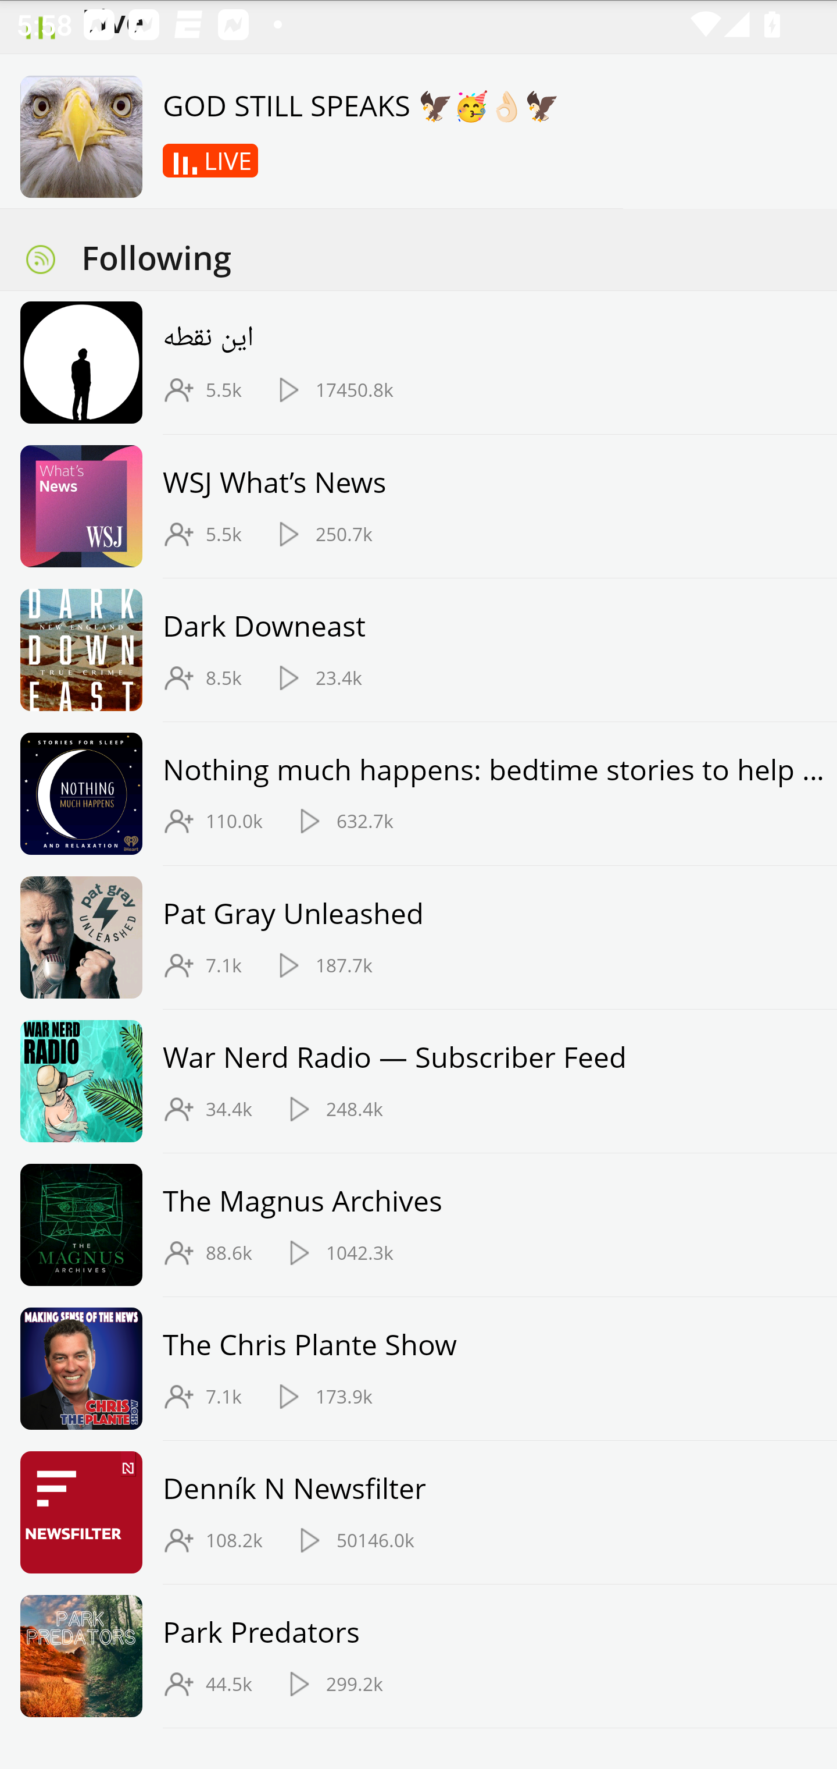 The width and height of the screenshot is (837, 1769). What do you see at coordinates (419, 1081) in the screenshot?
I see `War Nerd Radio — Subscriber Feed 34.4k 248.4k` at bounding box center [419, 1081].